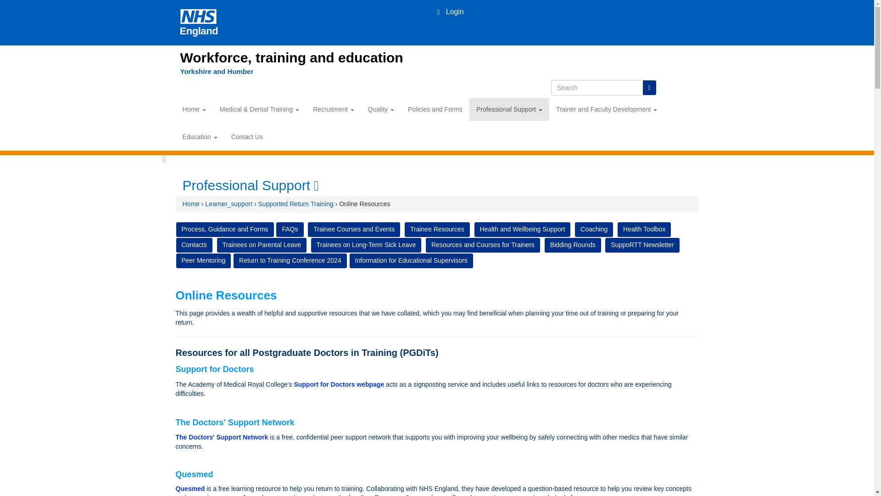  What do you see at coordinates (450, 11) in the screenshot?
I see `  Login` at bounding box center [450, 11].